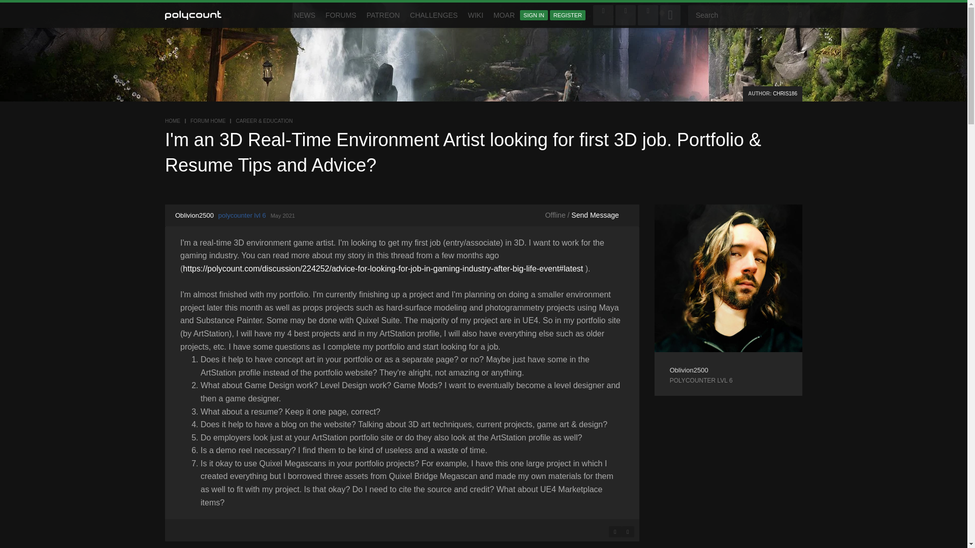 The width and height of the screenshot is (975, 548). I want to click on PATREON, so click(383, 15).